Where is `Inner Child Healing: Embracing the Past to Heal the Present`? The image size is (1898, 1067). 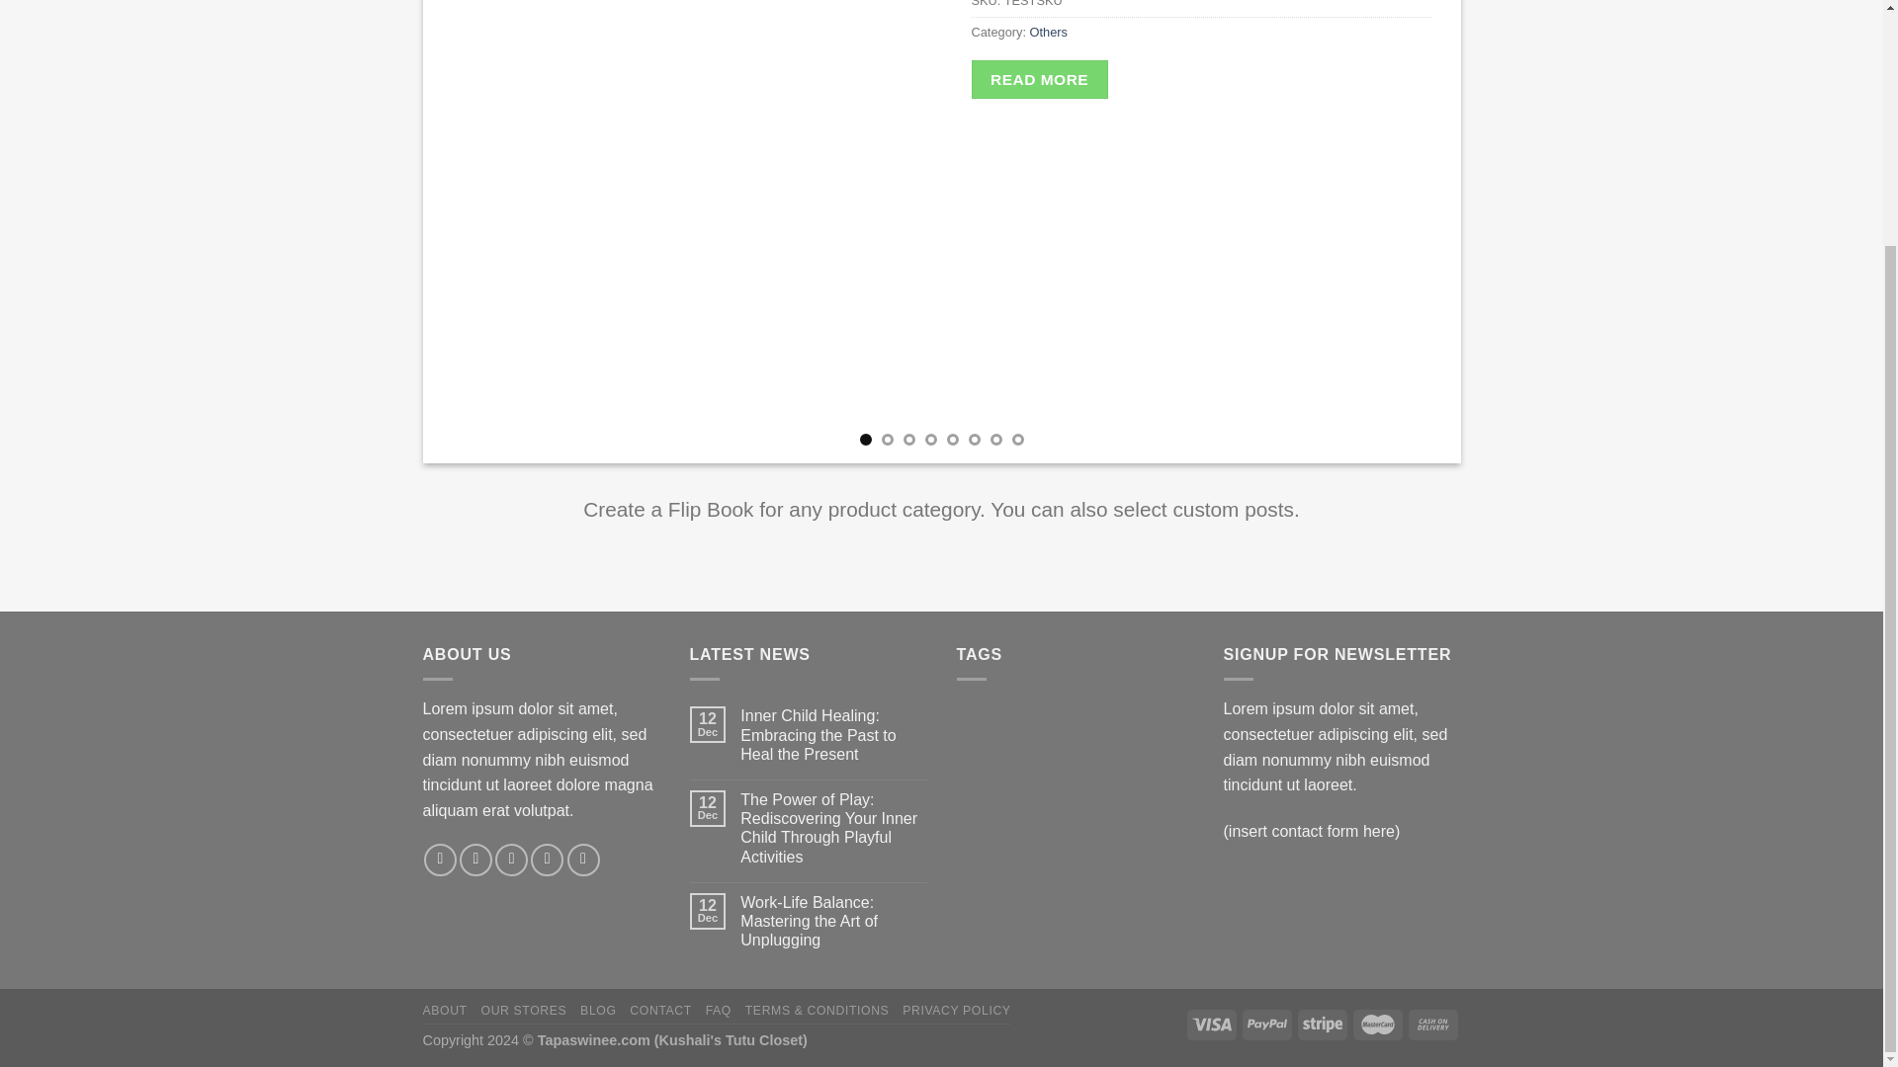
Inner Child Healing: Embracing the Past to Heal the Present is located at coordinates (832, 735).